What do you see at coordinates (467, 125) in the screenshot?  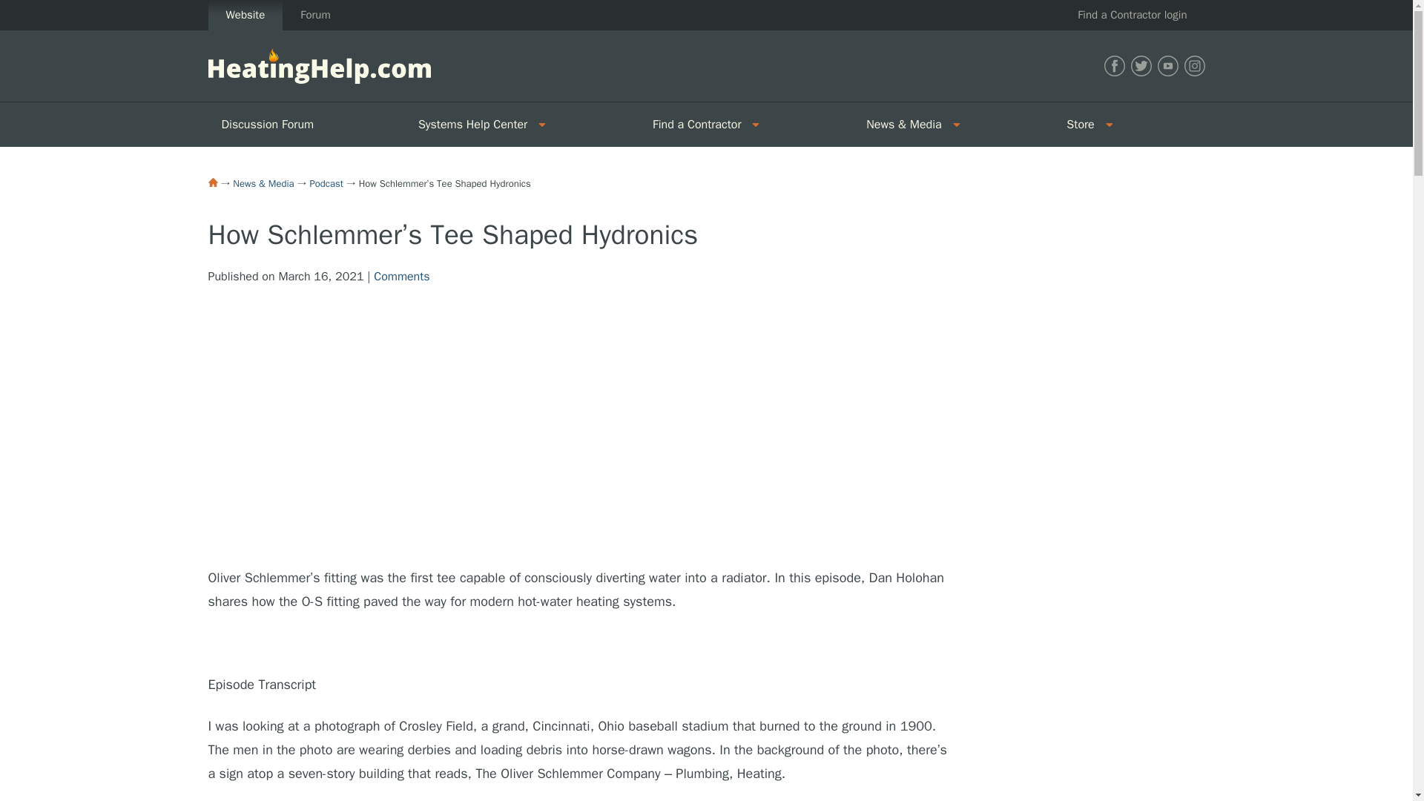 I see `Systems Help Center` at bounding box center [467, 125].